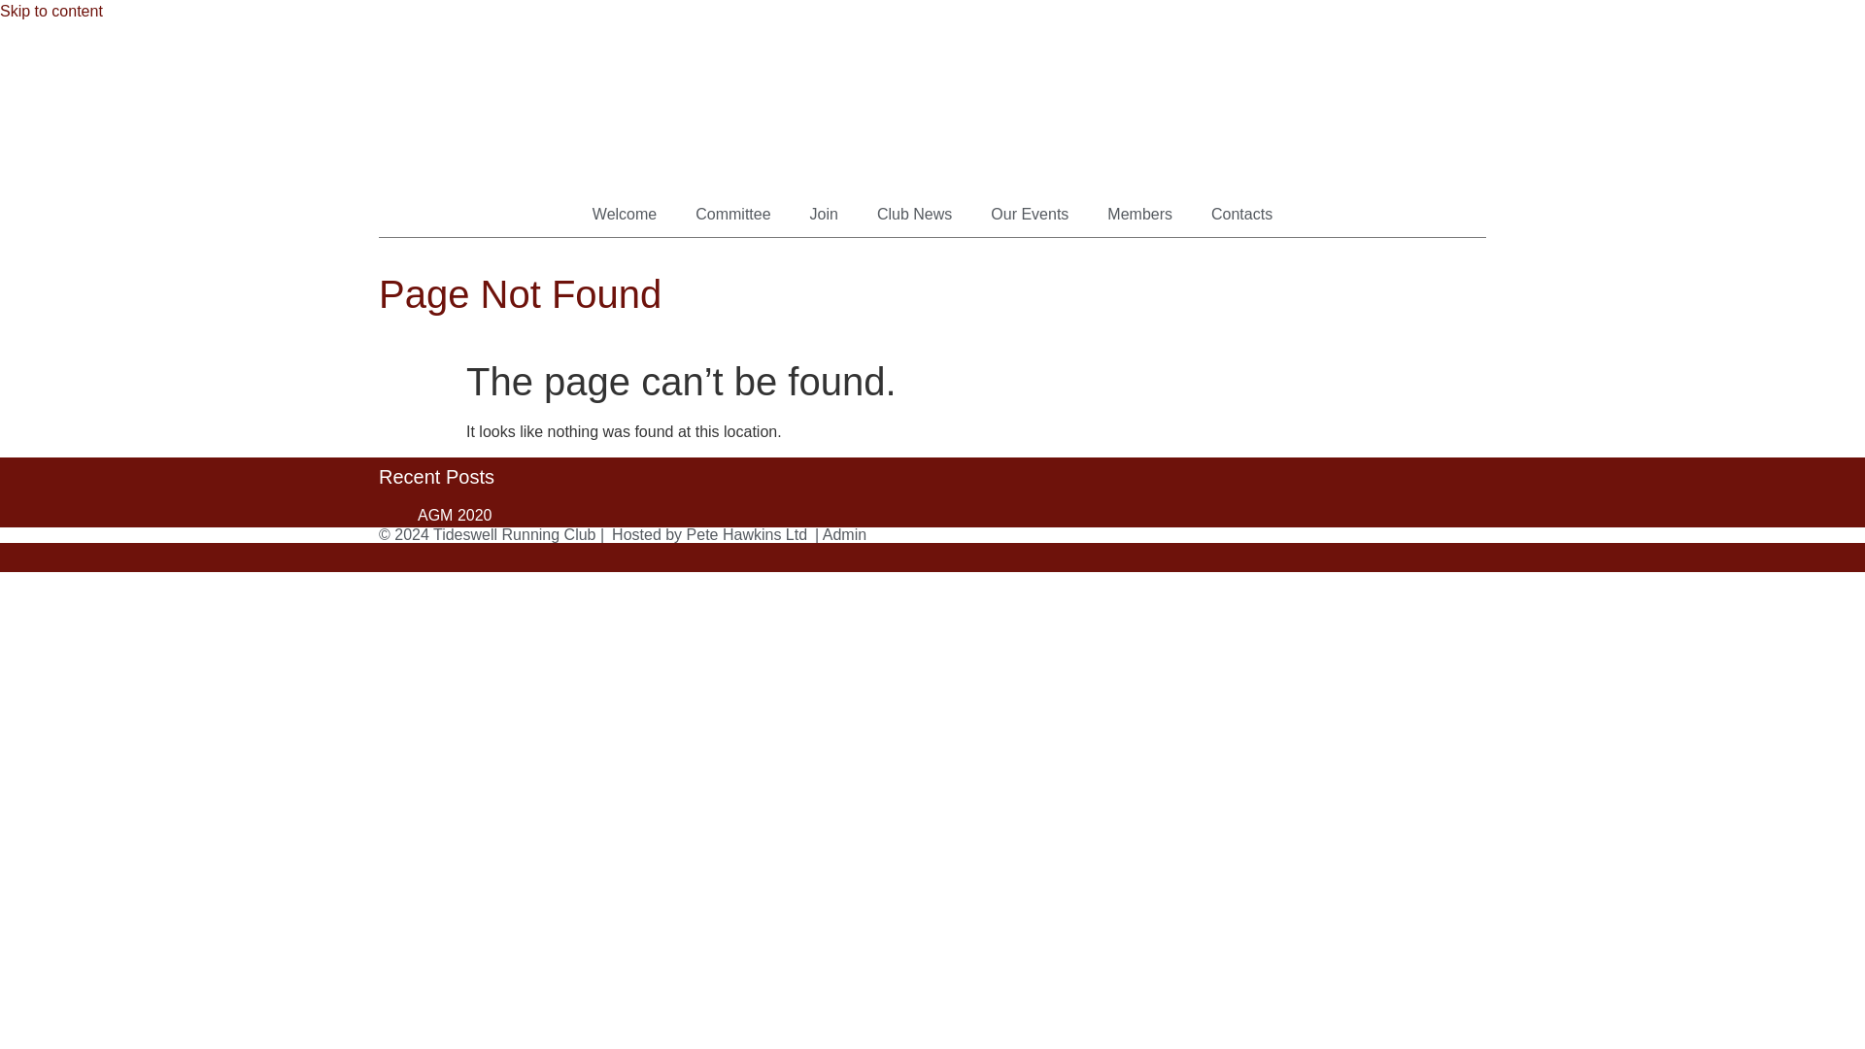 The image size is (1865, 1049). I want to click on Our Events, so click(1030, 214).